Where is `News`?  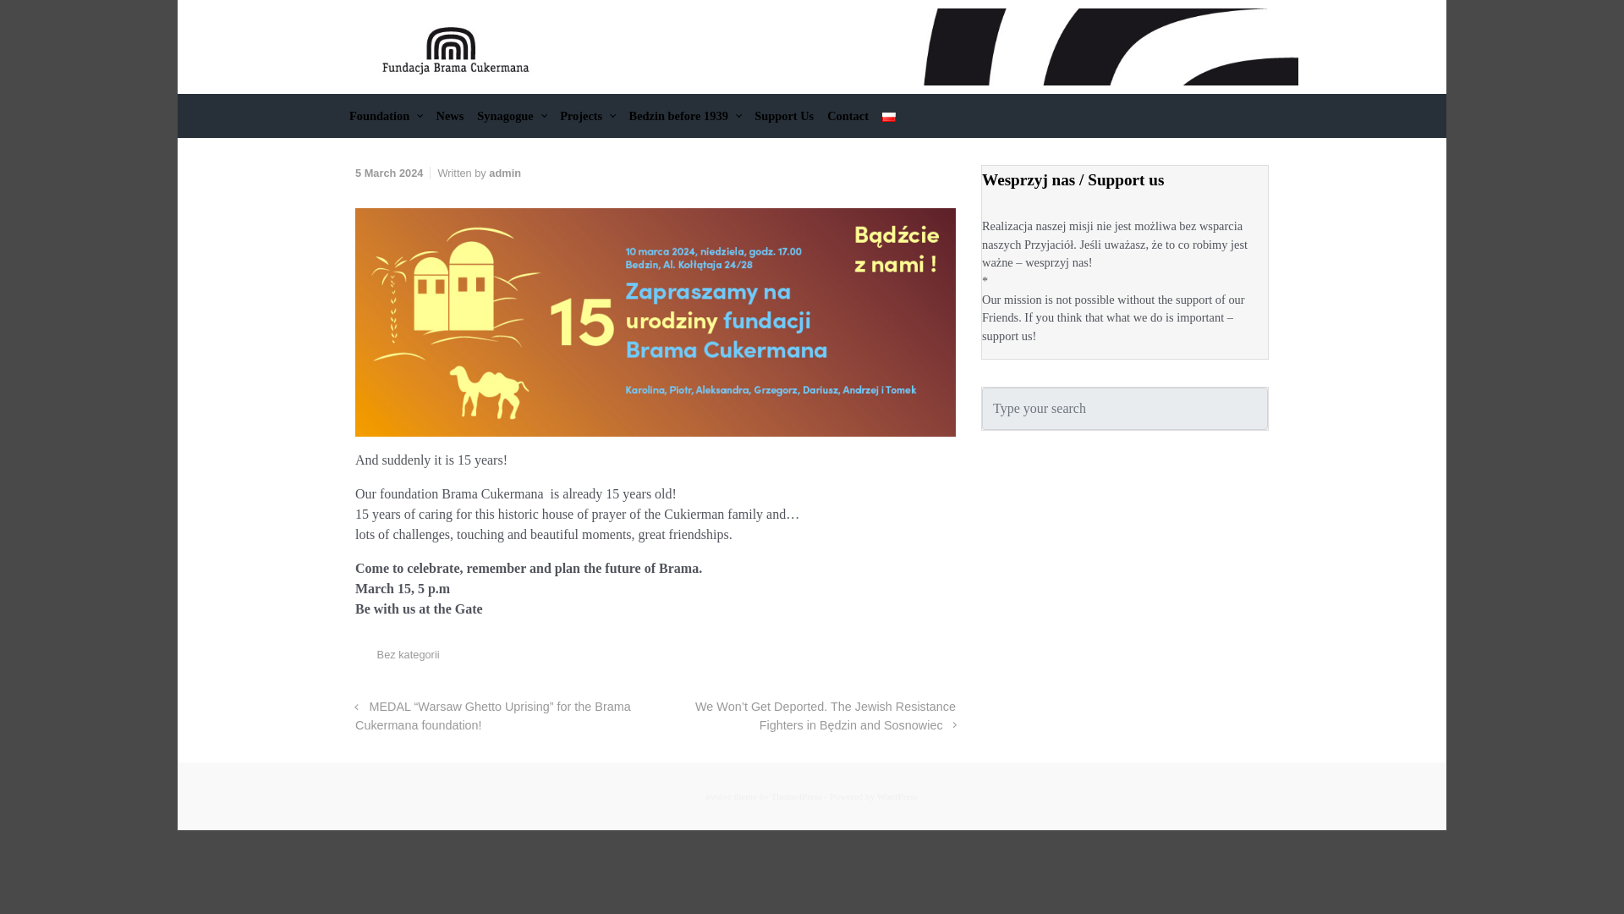
News is located at coordinates (450, 116).